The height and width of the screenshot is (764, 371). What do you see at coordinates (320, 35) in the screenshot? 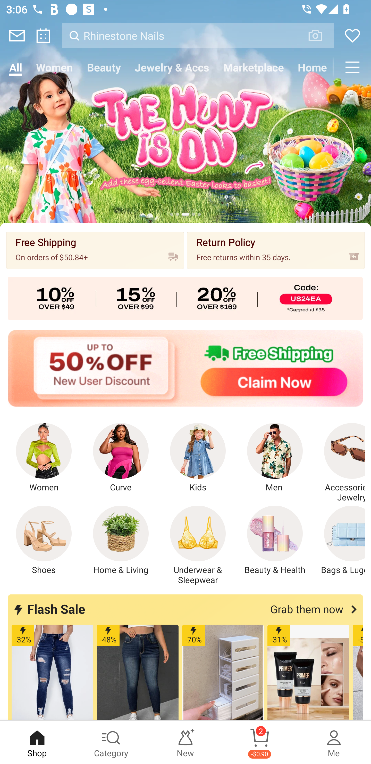
I see `VISUAL SEARCH` at bounding box center [320, 35].